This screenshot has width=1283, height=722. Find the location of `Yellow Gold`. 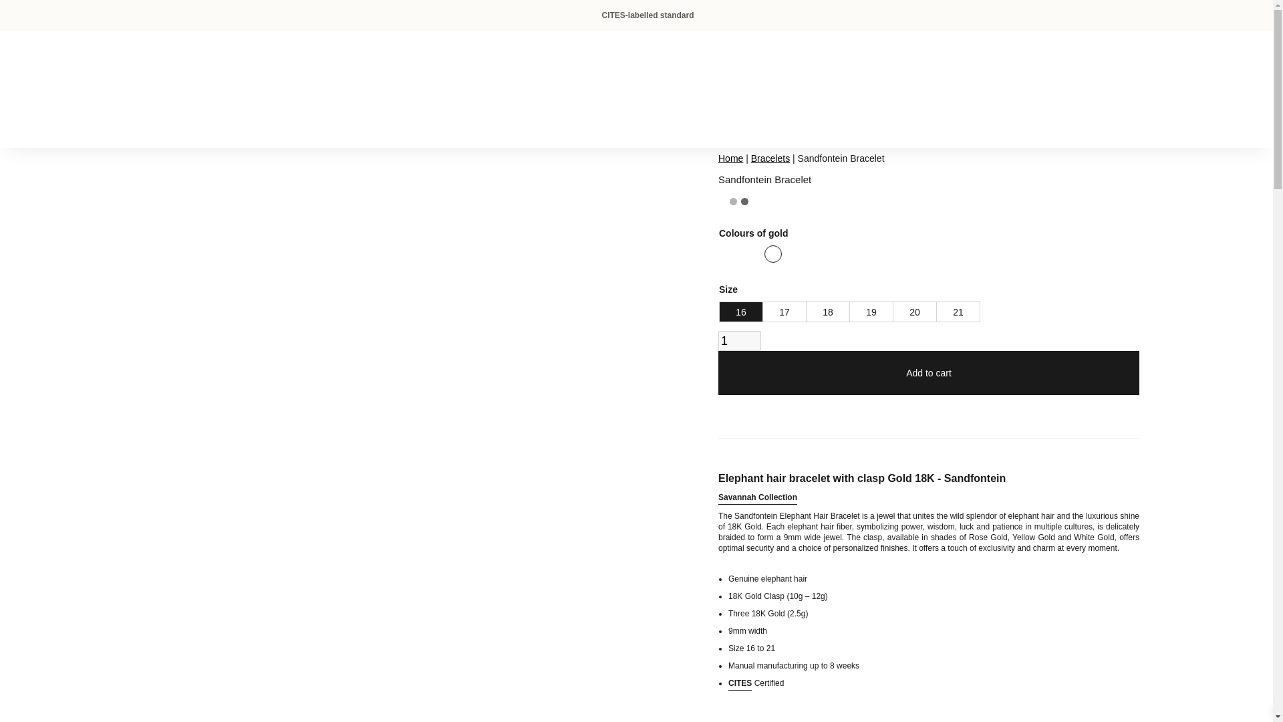

Yellow Gold is located at coordinates (772, 254).